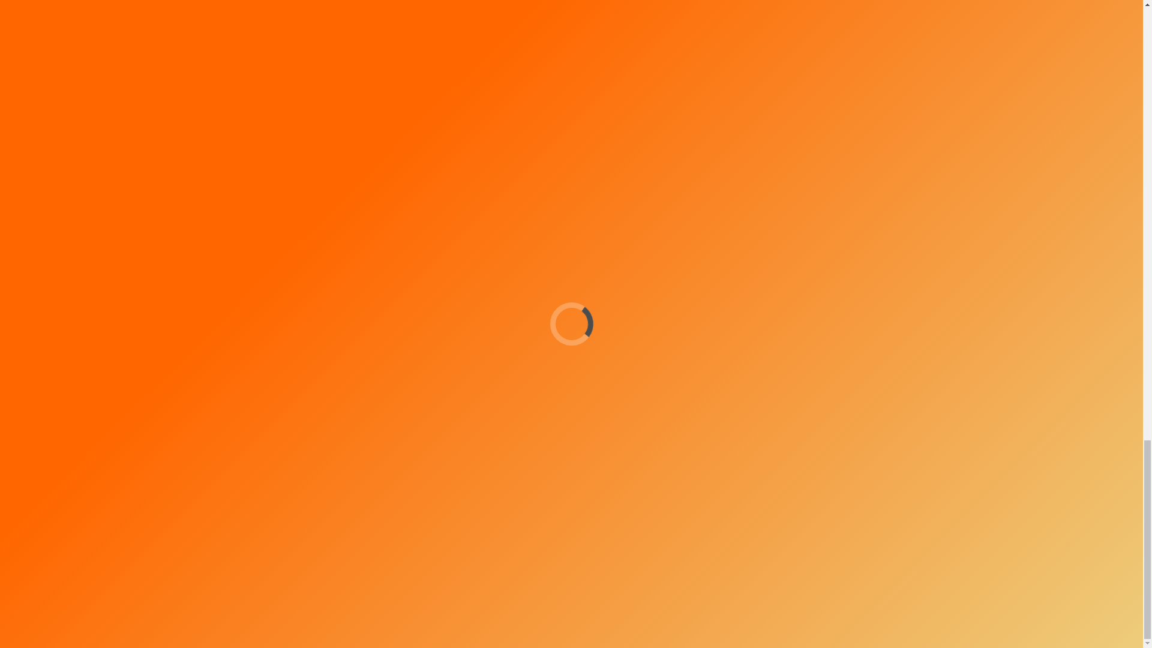 The height and width of the screenshot is (648, 1152). Describe the element at coordinates (729, 366) in the screenshot. I see `Go!` at that location.